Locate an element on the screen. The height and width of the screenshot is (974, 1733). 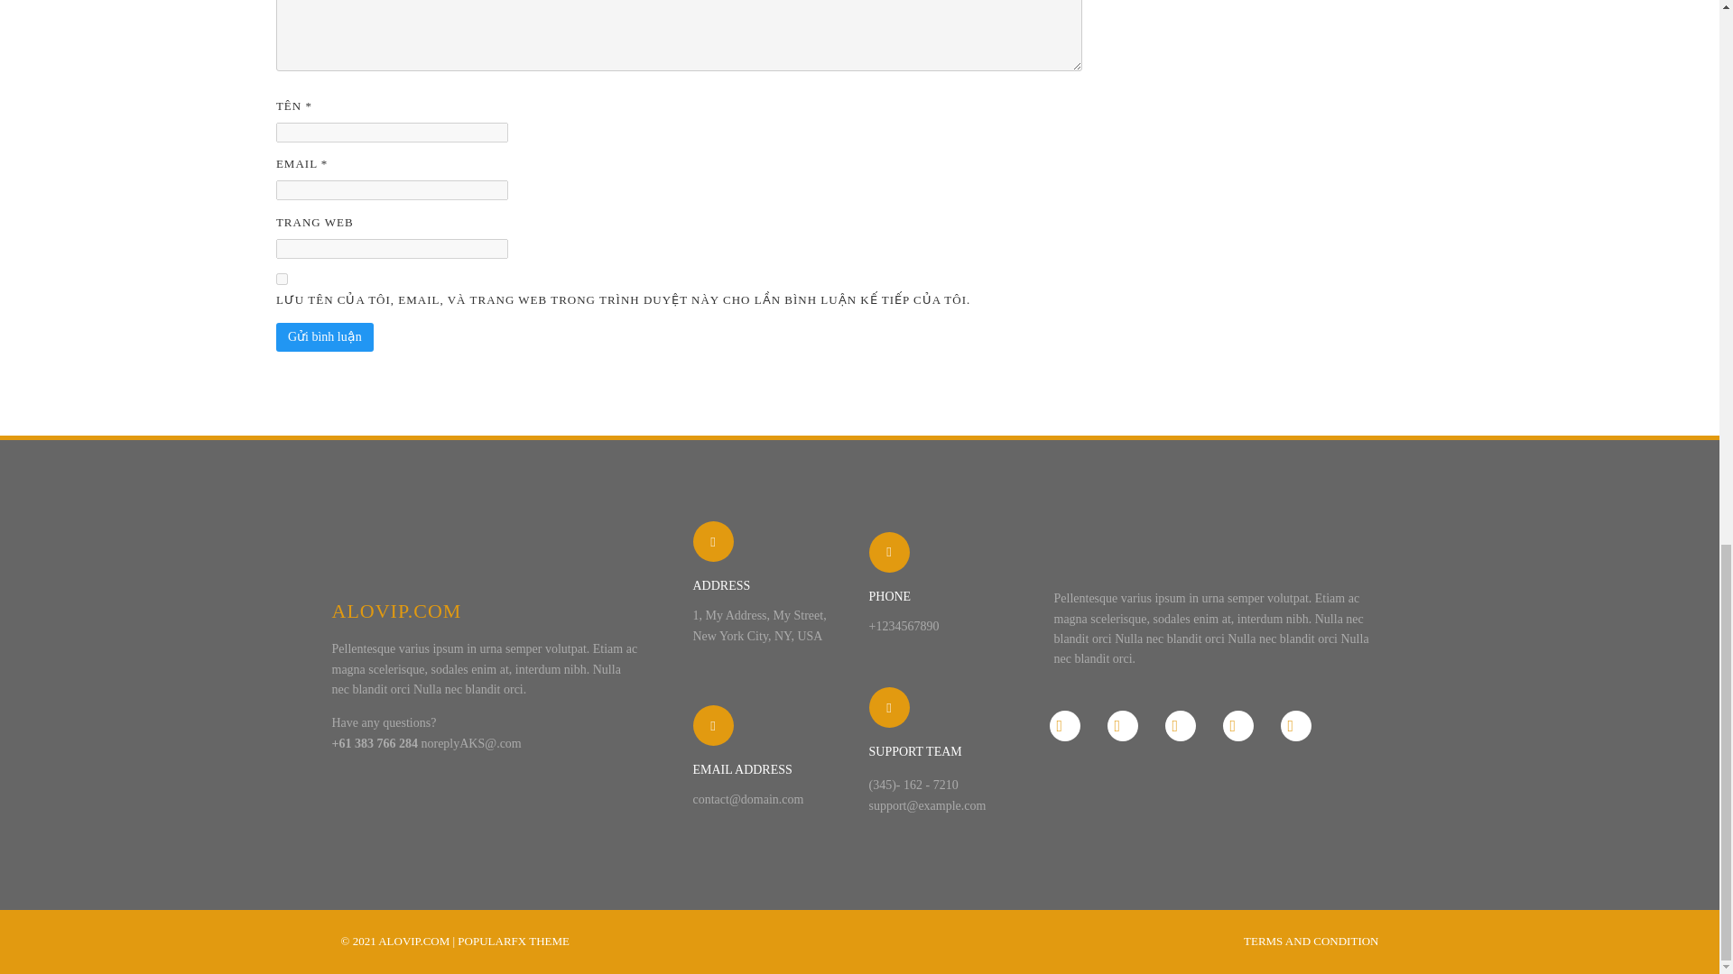
POPULARFX THEME is located at coordinates (513, 940).